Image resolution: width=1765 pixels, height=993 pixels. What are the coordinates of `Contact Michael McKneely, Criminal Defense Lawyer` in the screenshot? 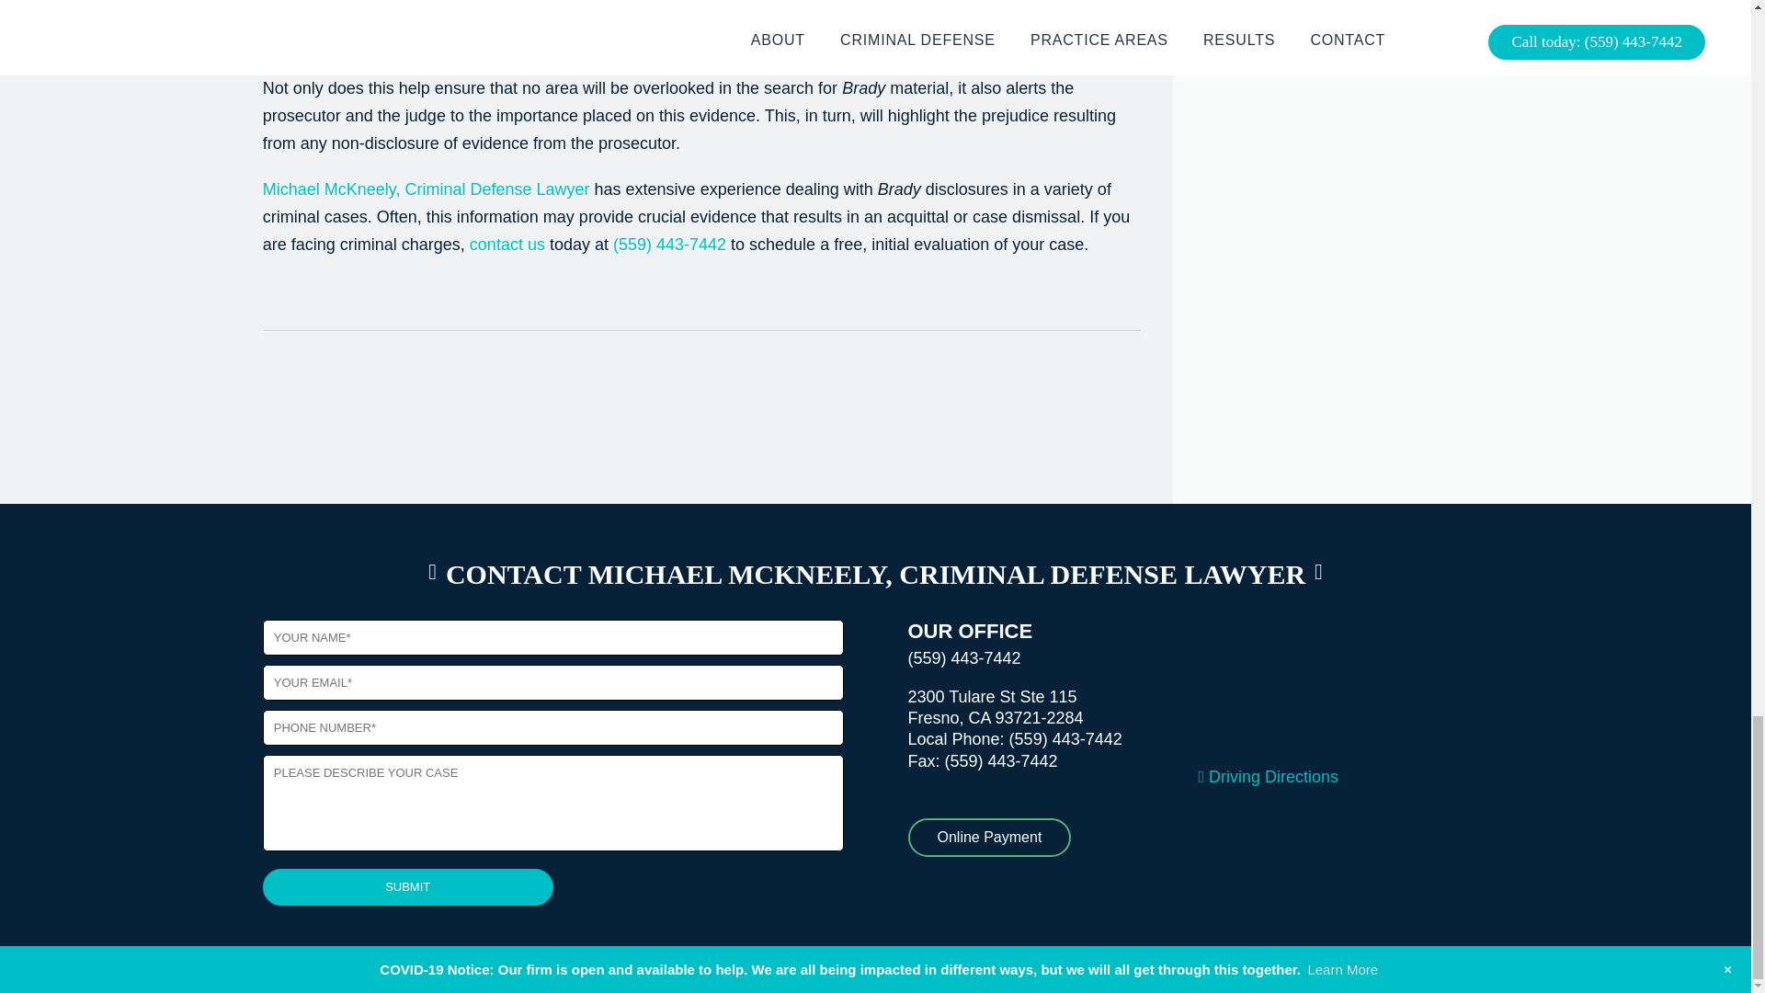 It's located at (507, 245).